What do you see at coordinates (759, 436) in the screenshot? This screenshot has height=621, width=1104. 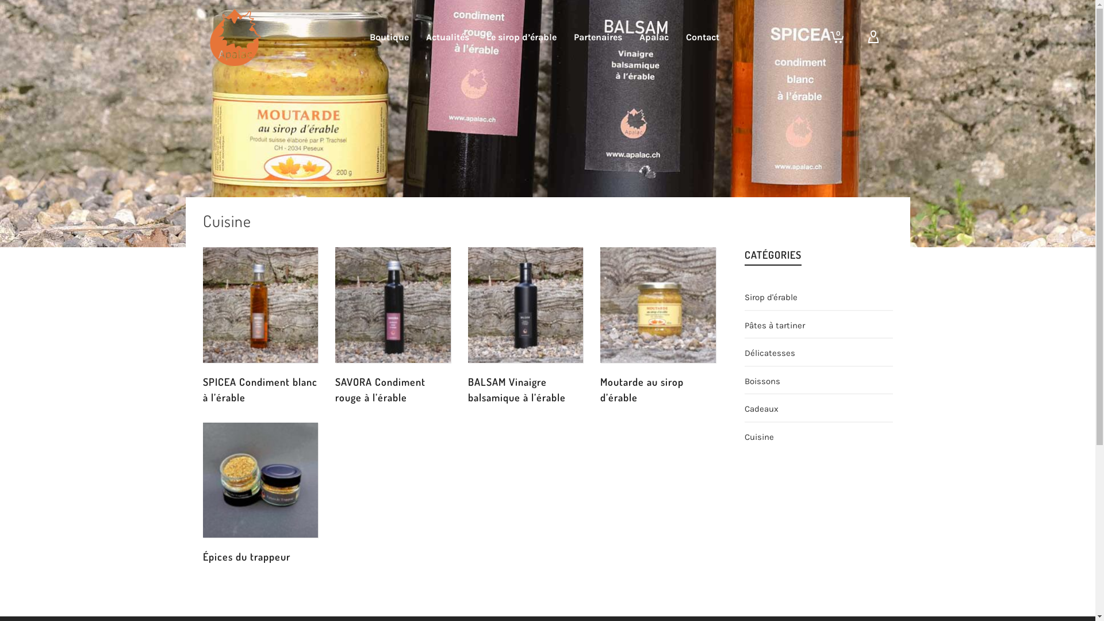 I see `Cuisine` at bounding box center [759, 436].